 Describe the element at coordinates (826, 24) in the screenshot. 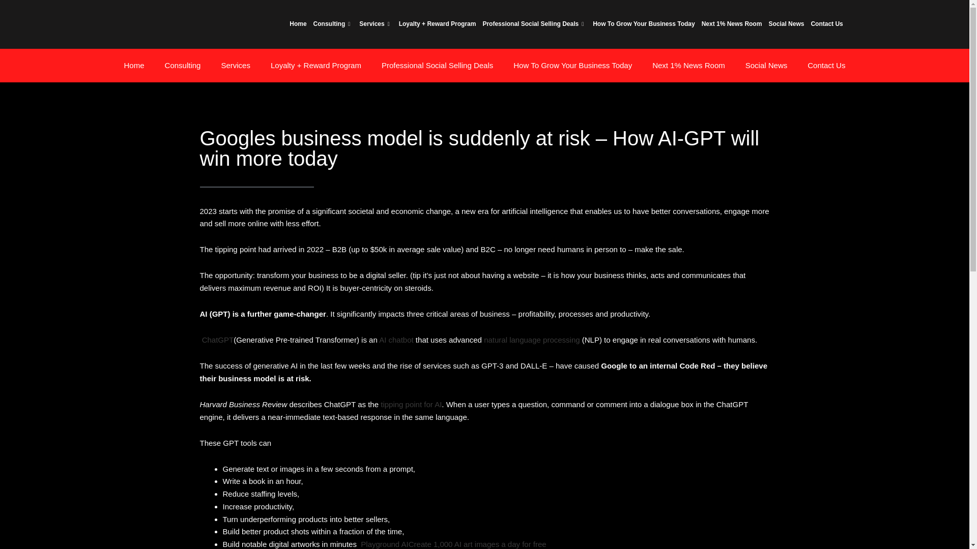

I see `Contact Us` at that location.